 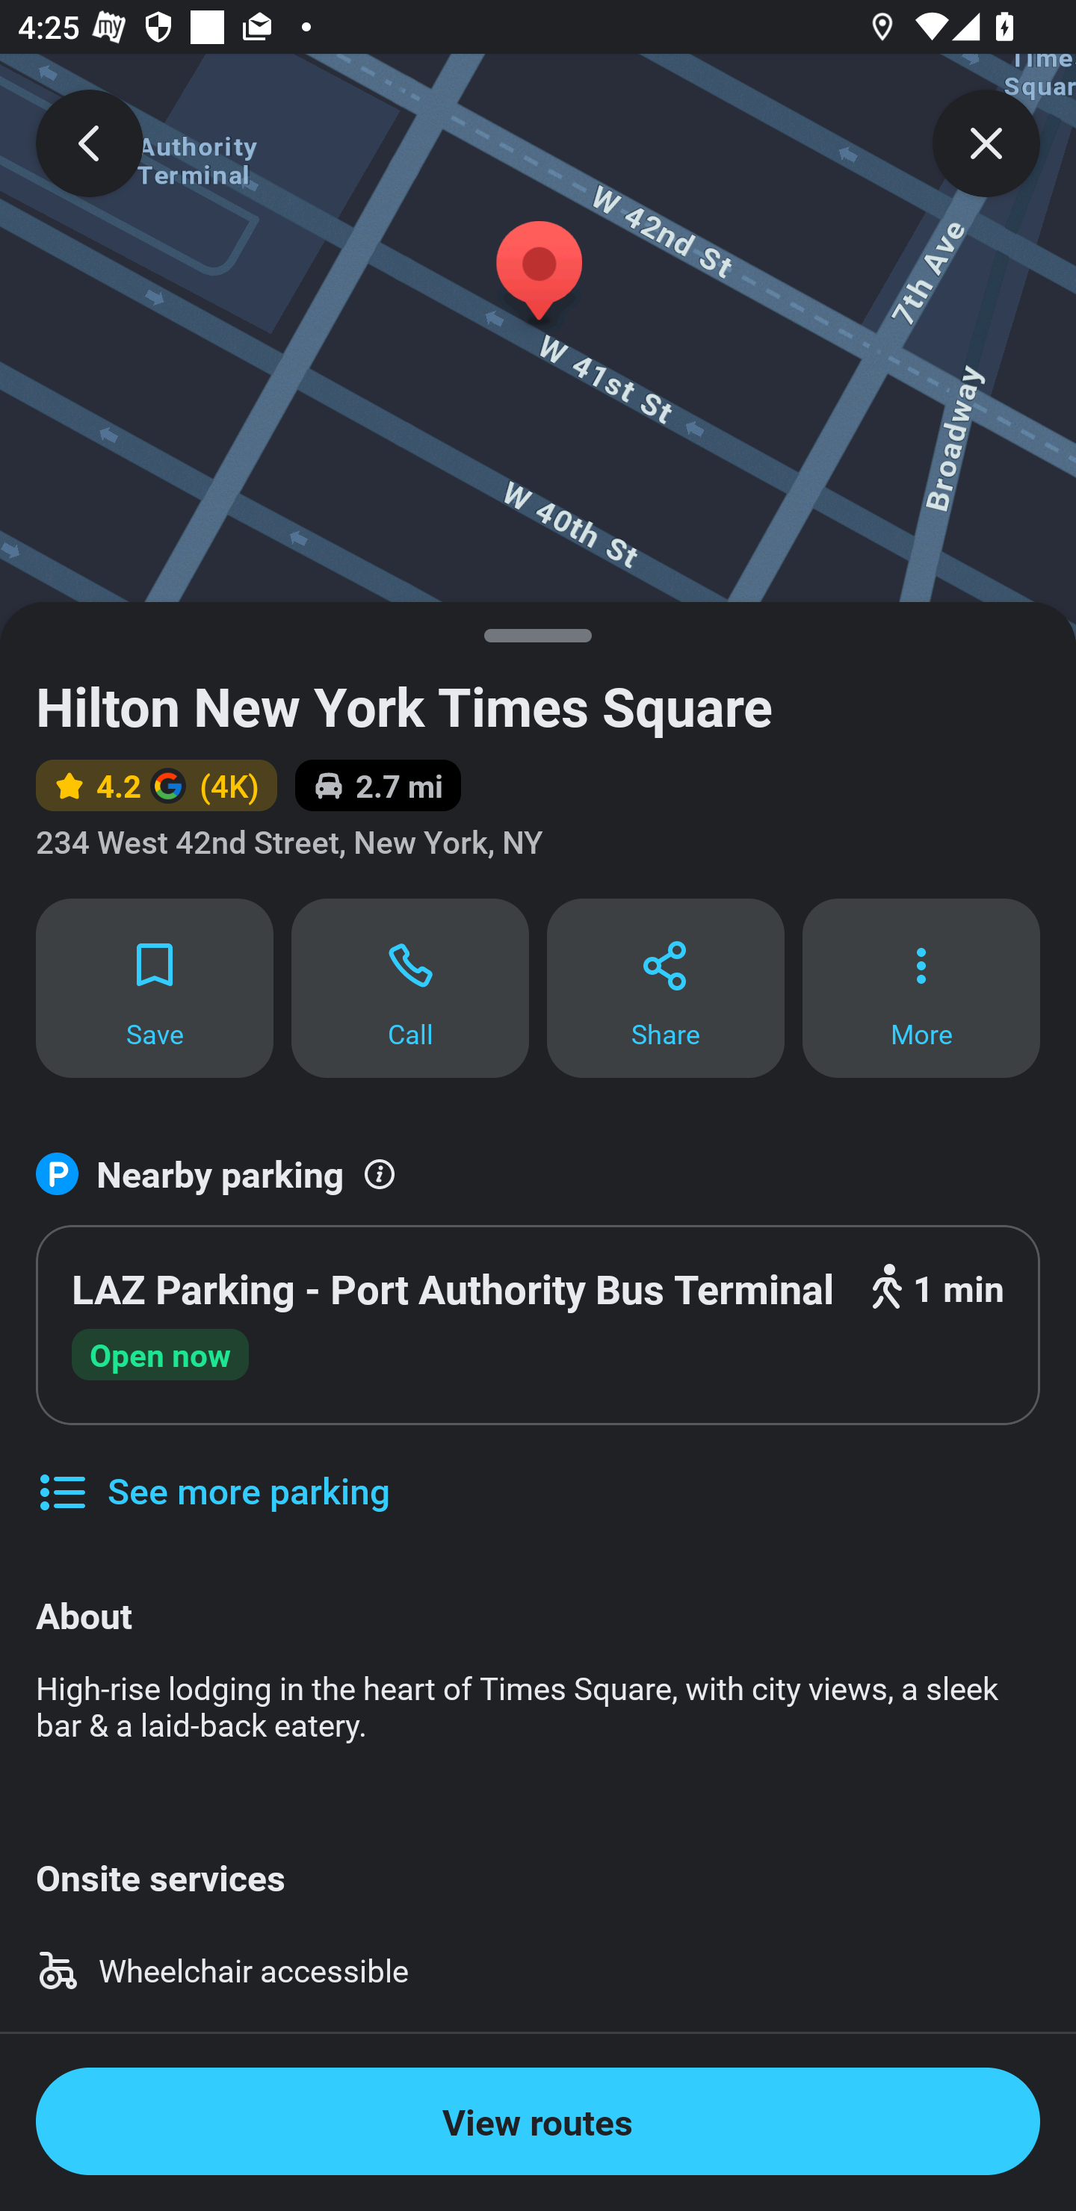 I want to click on Save, so click(x=154, y=987).